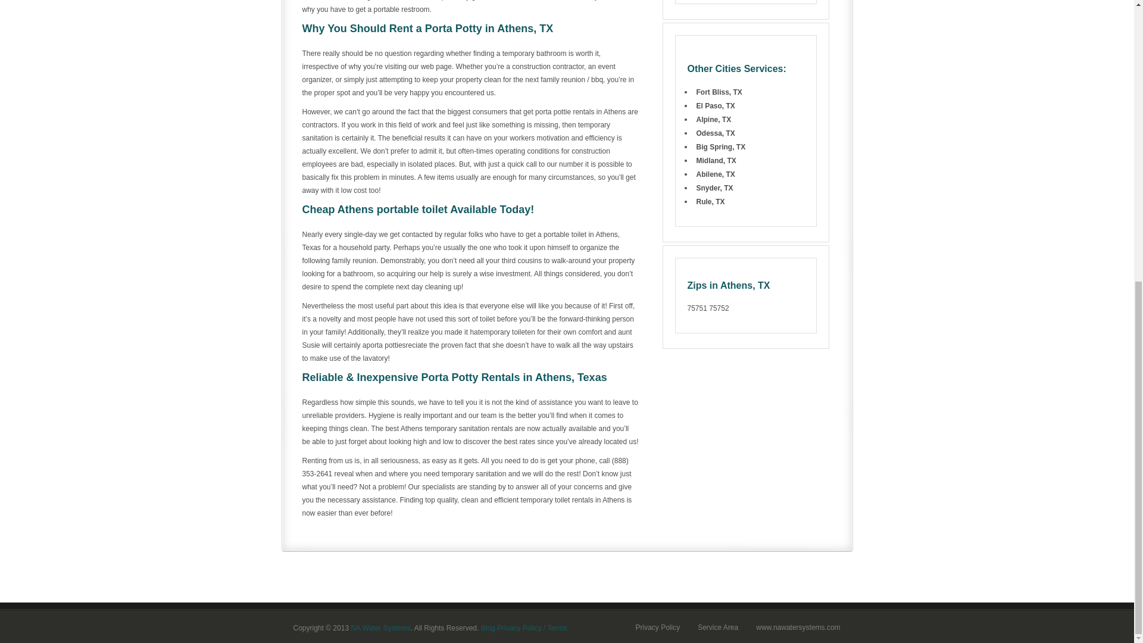 This screenshot has width=1143, height=643. Describe the element at coordinates (719, 92) in the screenshot. I see `Fort Bliss, TX` at that location.